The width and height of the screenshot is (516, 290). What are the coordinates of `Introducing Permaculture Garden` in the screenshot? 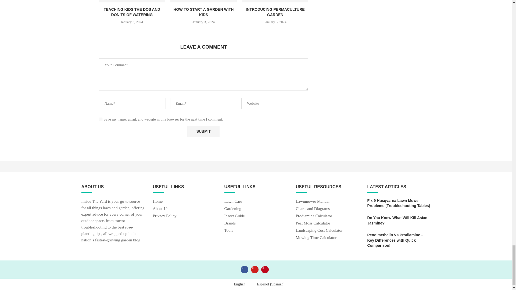 It's located at (275, 1).